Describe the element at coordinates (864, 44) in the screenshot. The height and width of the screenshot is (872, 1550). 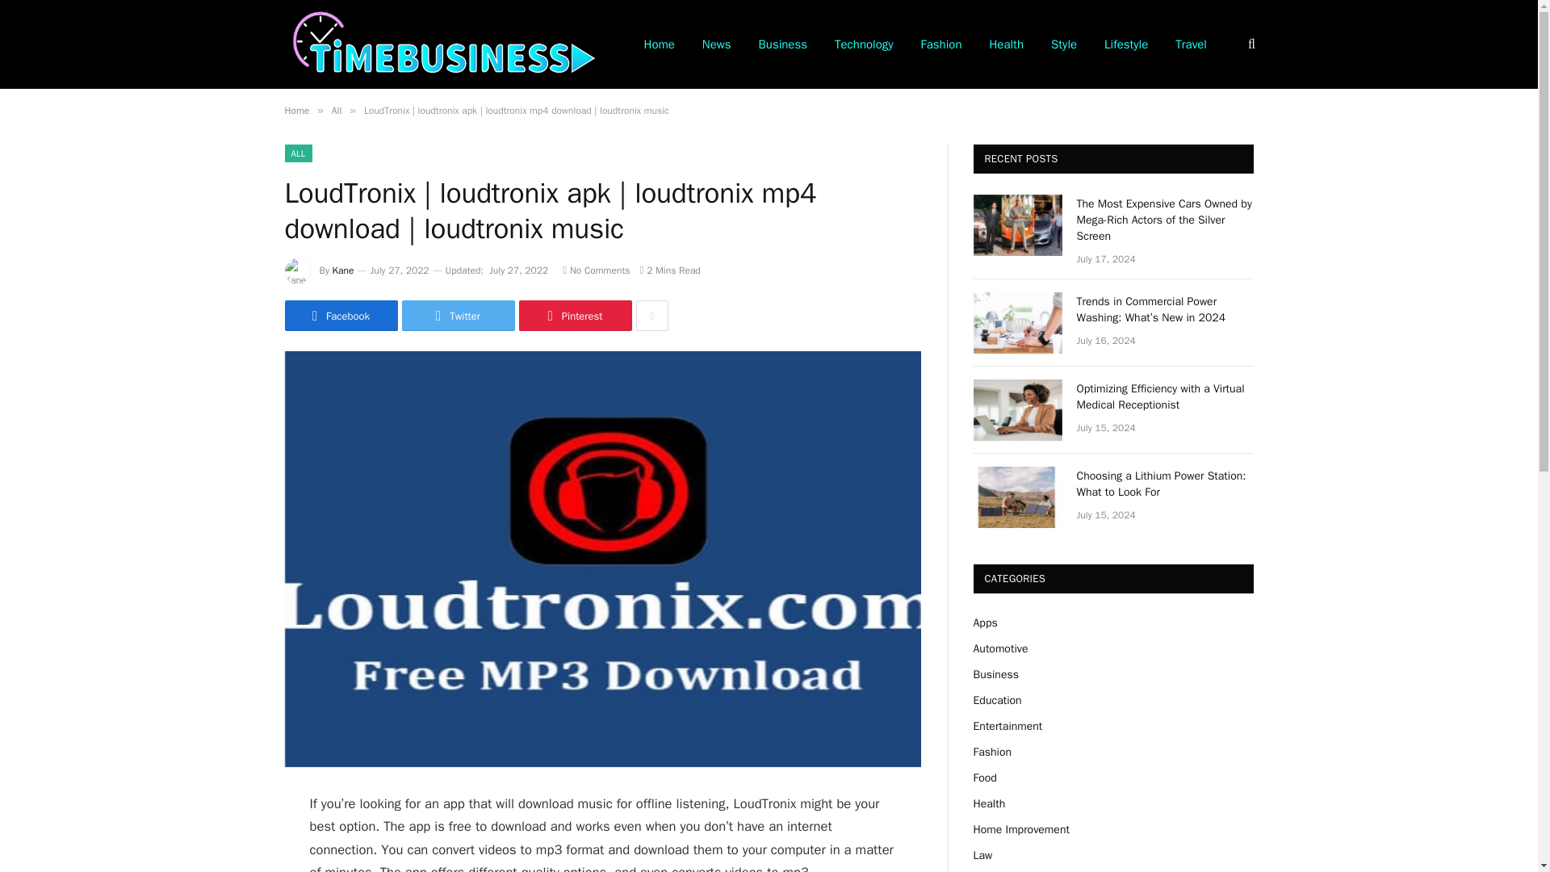
I see `Technology` at that location.